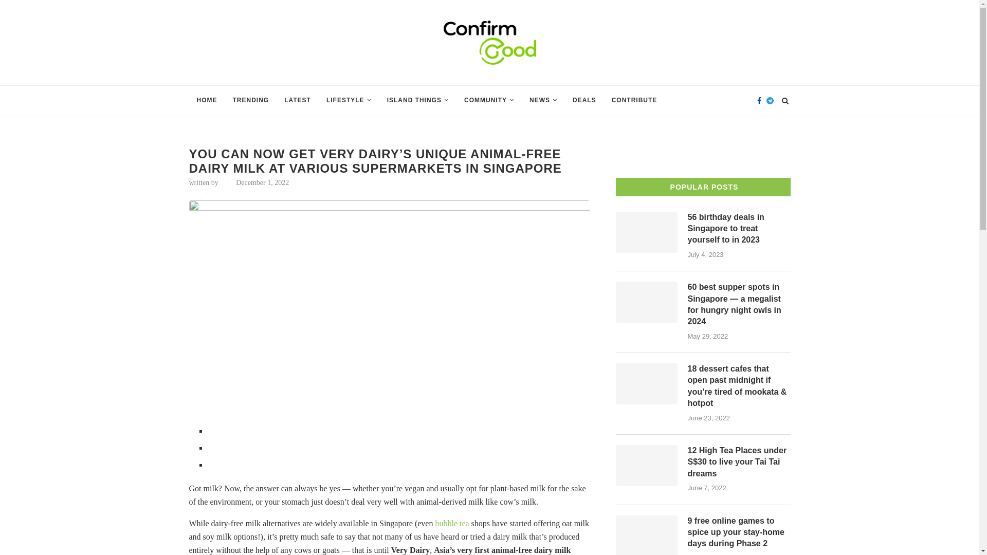 Image resolution: width=987 pixels, height=555 pixels. What do you see at coordinates (349, 101) in the screenshot?
I see `LIFESTYLE` at bounding box center [349, 101].